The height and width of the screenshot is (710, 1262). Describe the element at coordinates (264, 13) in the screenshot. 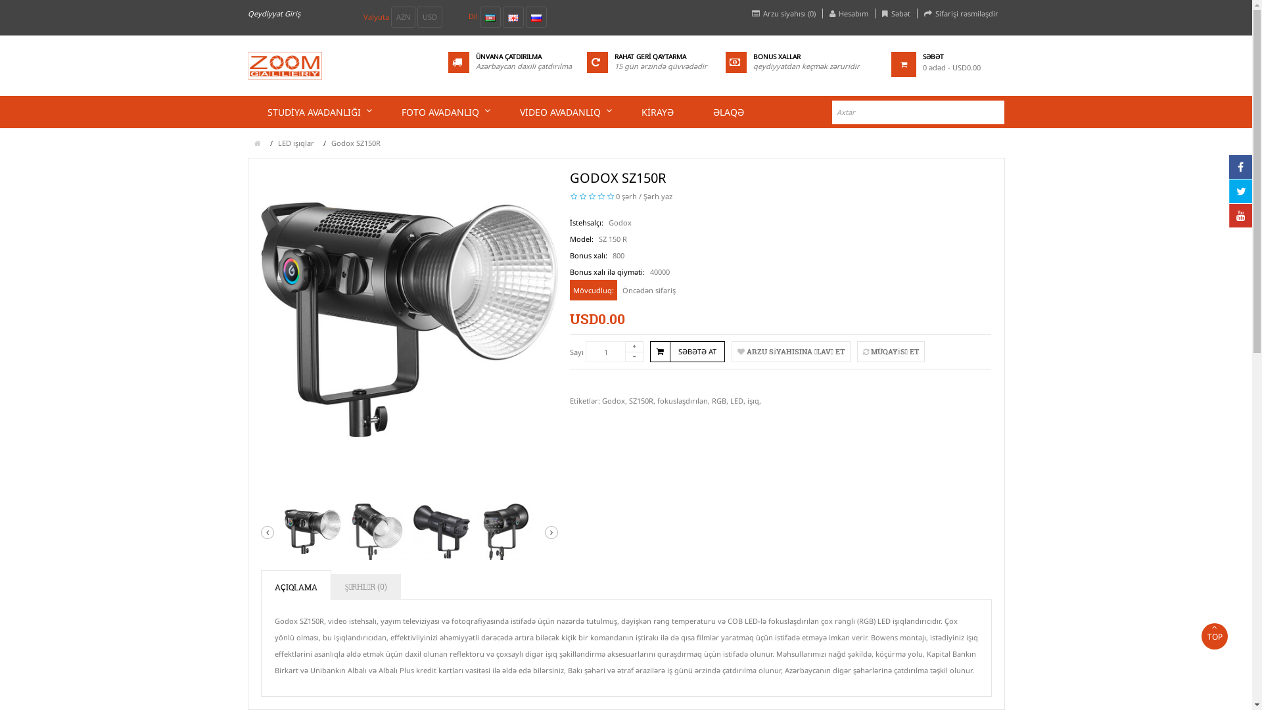

I see `Qeydiyyat` at that location.